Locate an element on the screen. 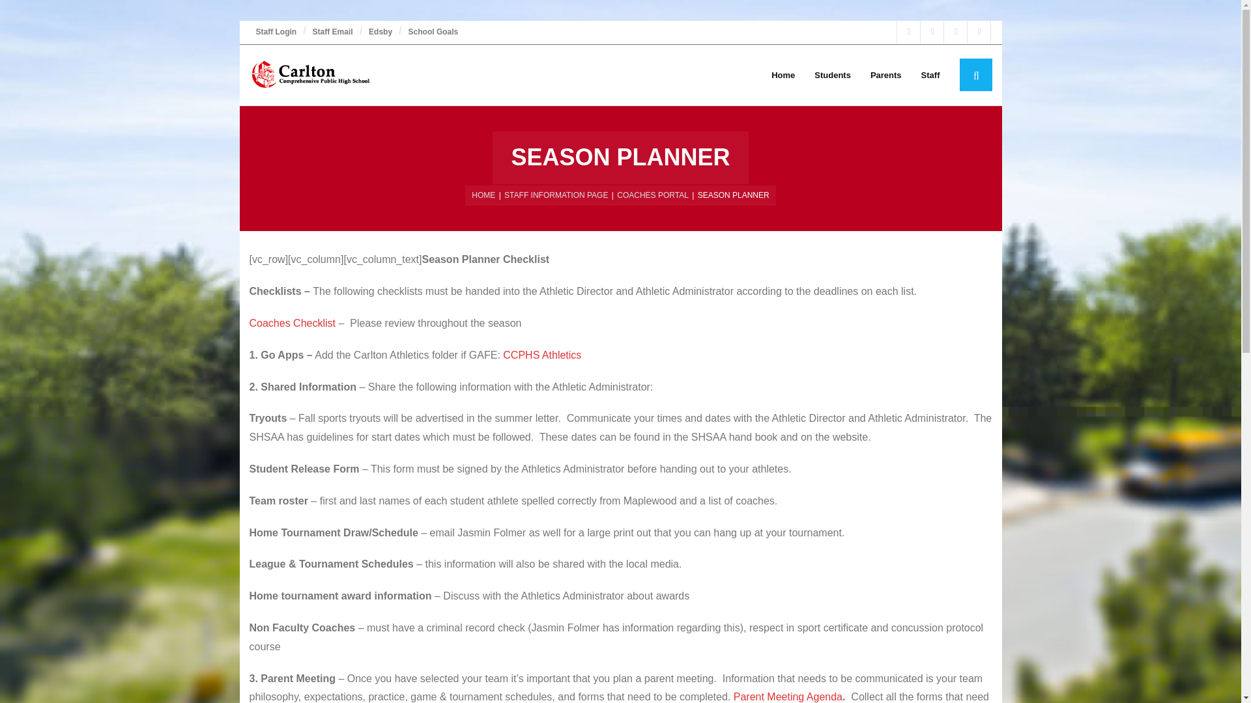 The height and width of the screenshot is (703, 1251). Staff Email is located at coordinates (333, 33).